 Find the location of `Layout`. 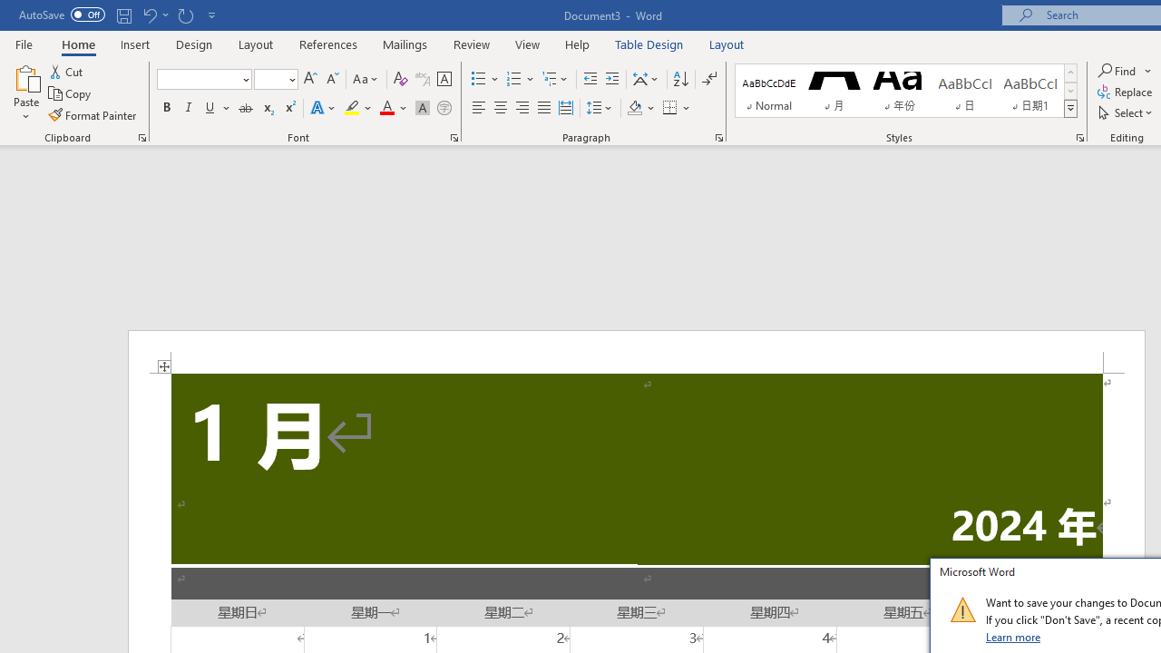

Layout is located at coordinates (727, 44).